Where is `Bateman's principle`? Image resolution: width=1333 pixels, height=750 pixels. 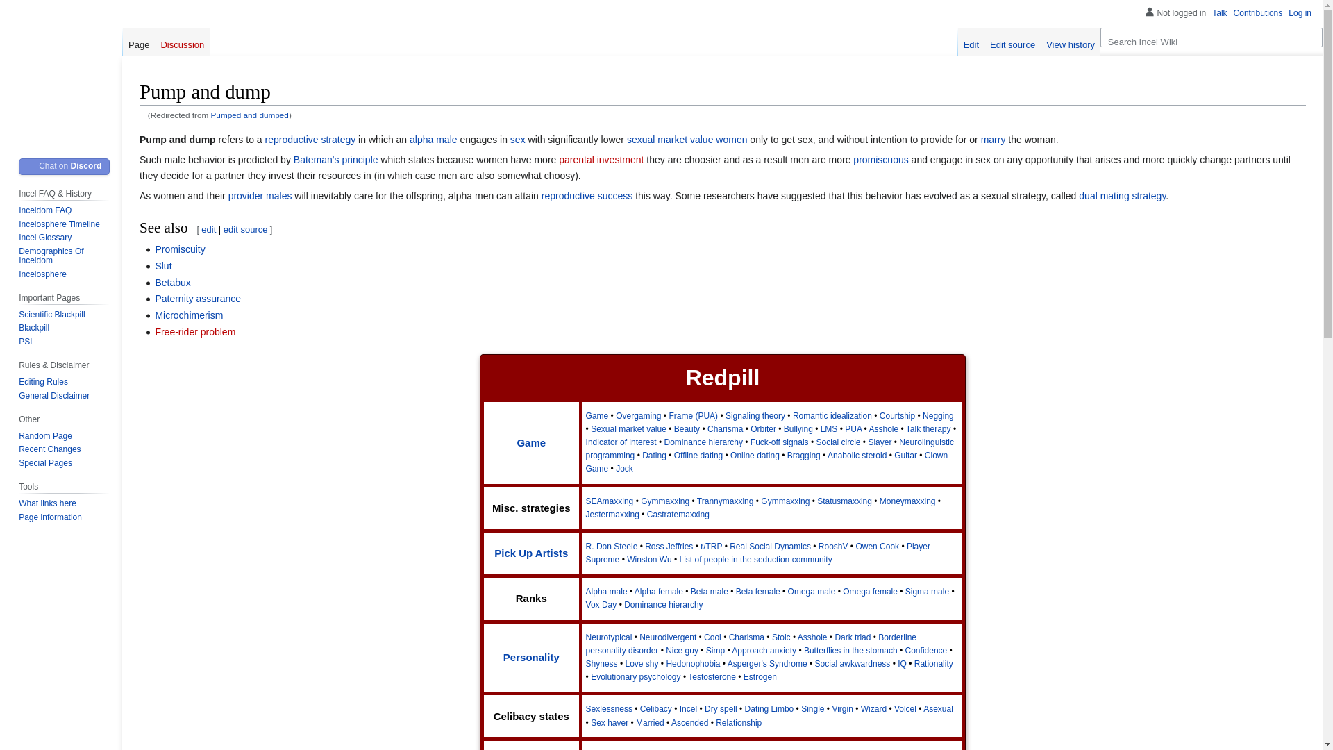
Bateman's principle is located at coordinates (336, 160).